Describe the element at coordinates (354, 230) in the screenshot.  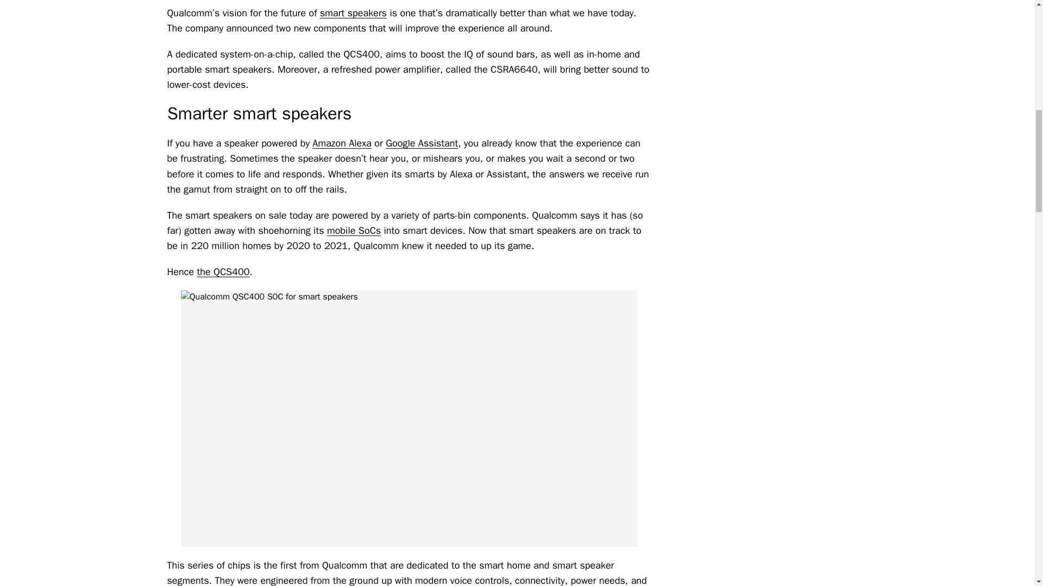
I see `mobile SoCs` at that location.